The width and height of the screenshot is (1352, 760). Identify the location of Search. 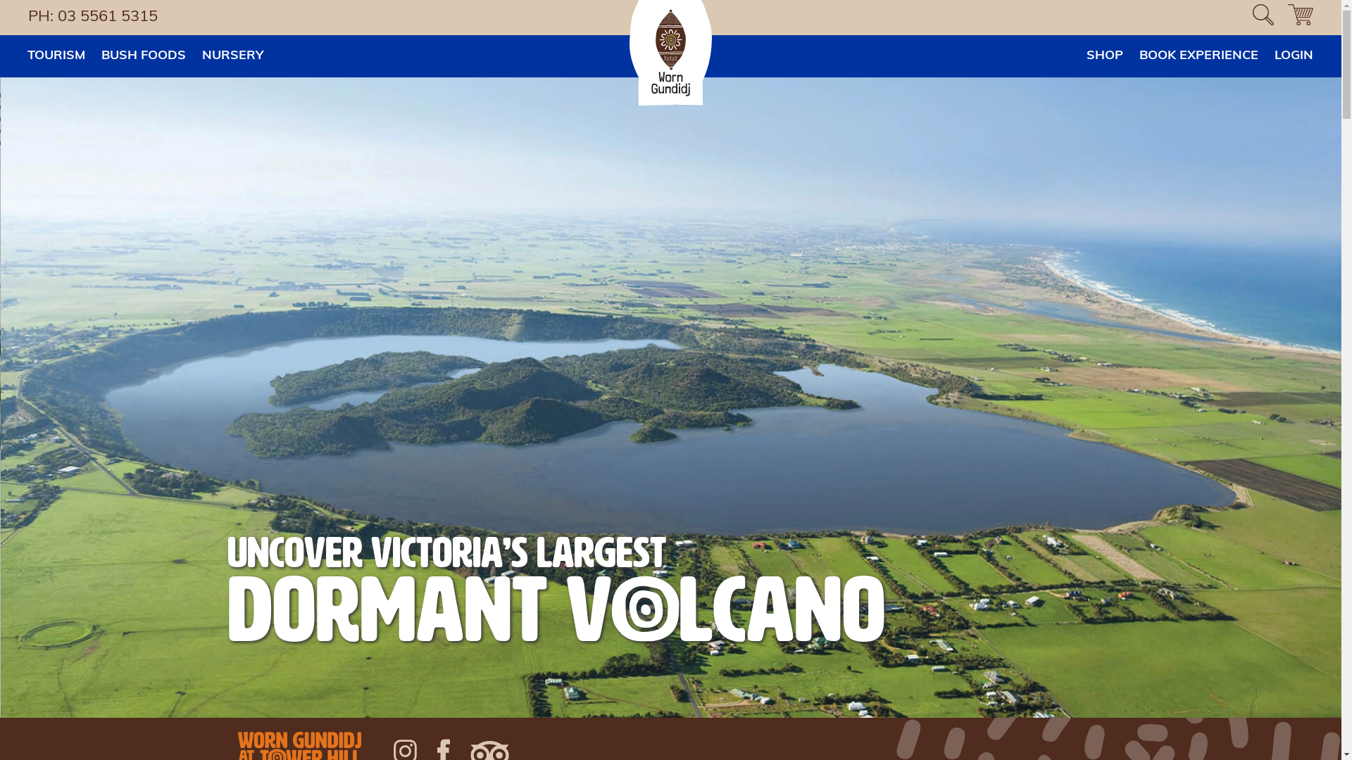
(28, 18).